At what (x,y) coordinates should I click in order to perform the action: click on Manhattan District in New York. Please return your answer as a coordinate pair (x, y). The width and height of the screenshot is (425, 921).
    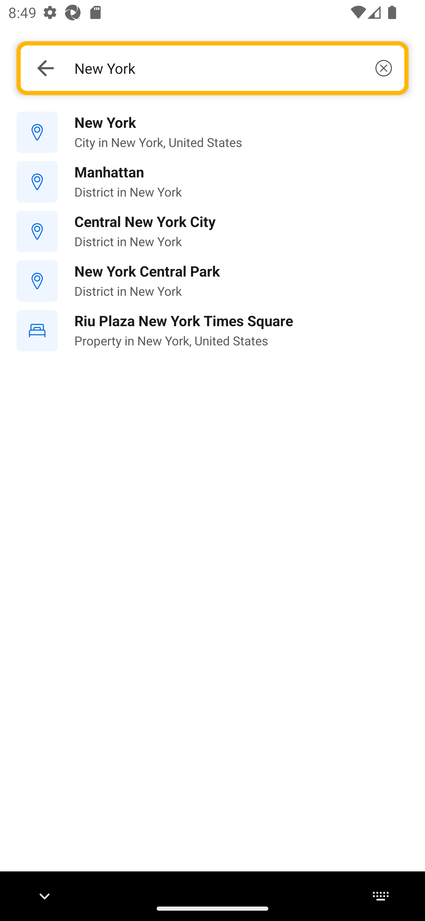
    Looking at the image, I should click on (212, 182).